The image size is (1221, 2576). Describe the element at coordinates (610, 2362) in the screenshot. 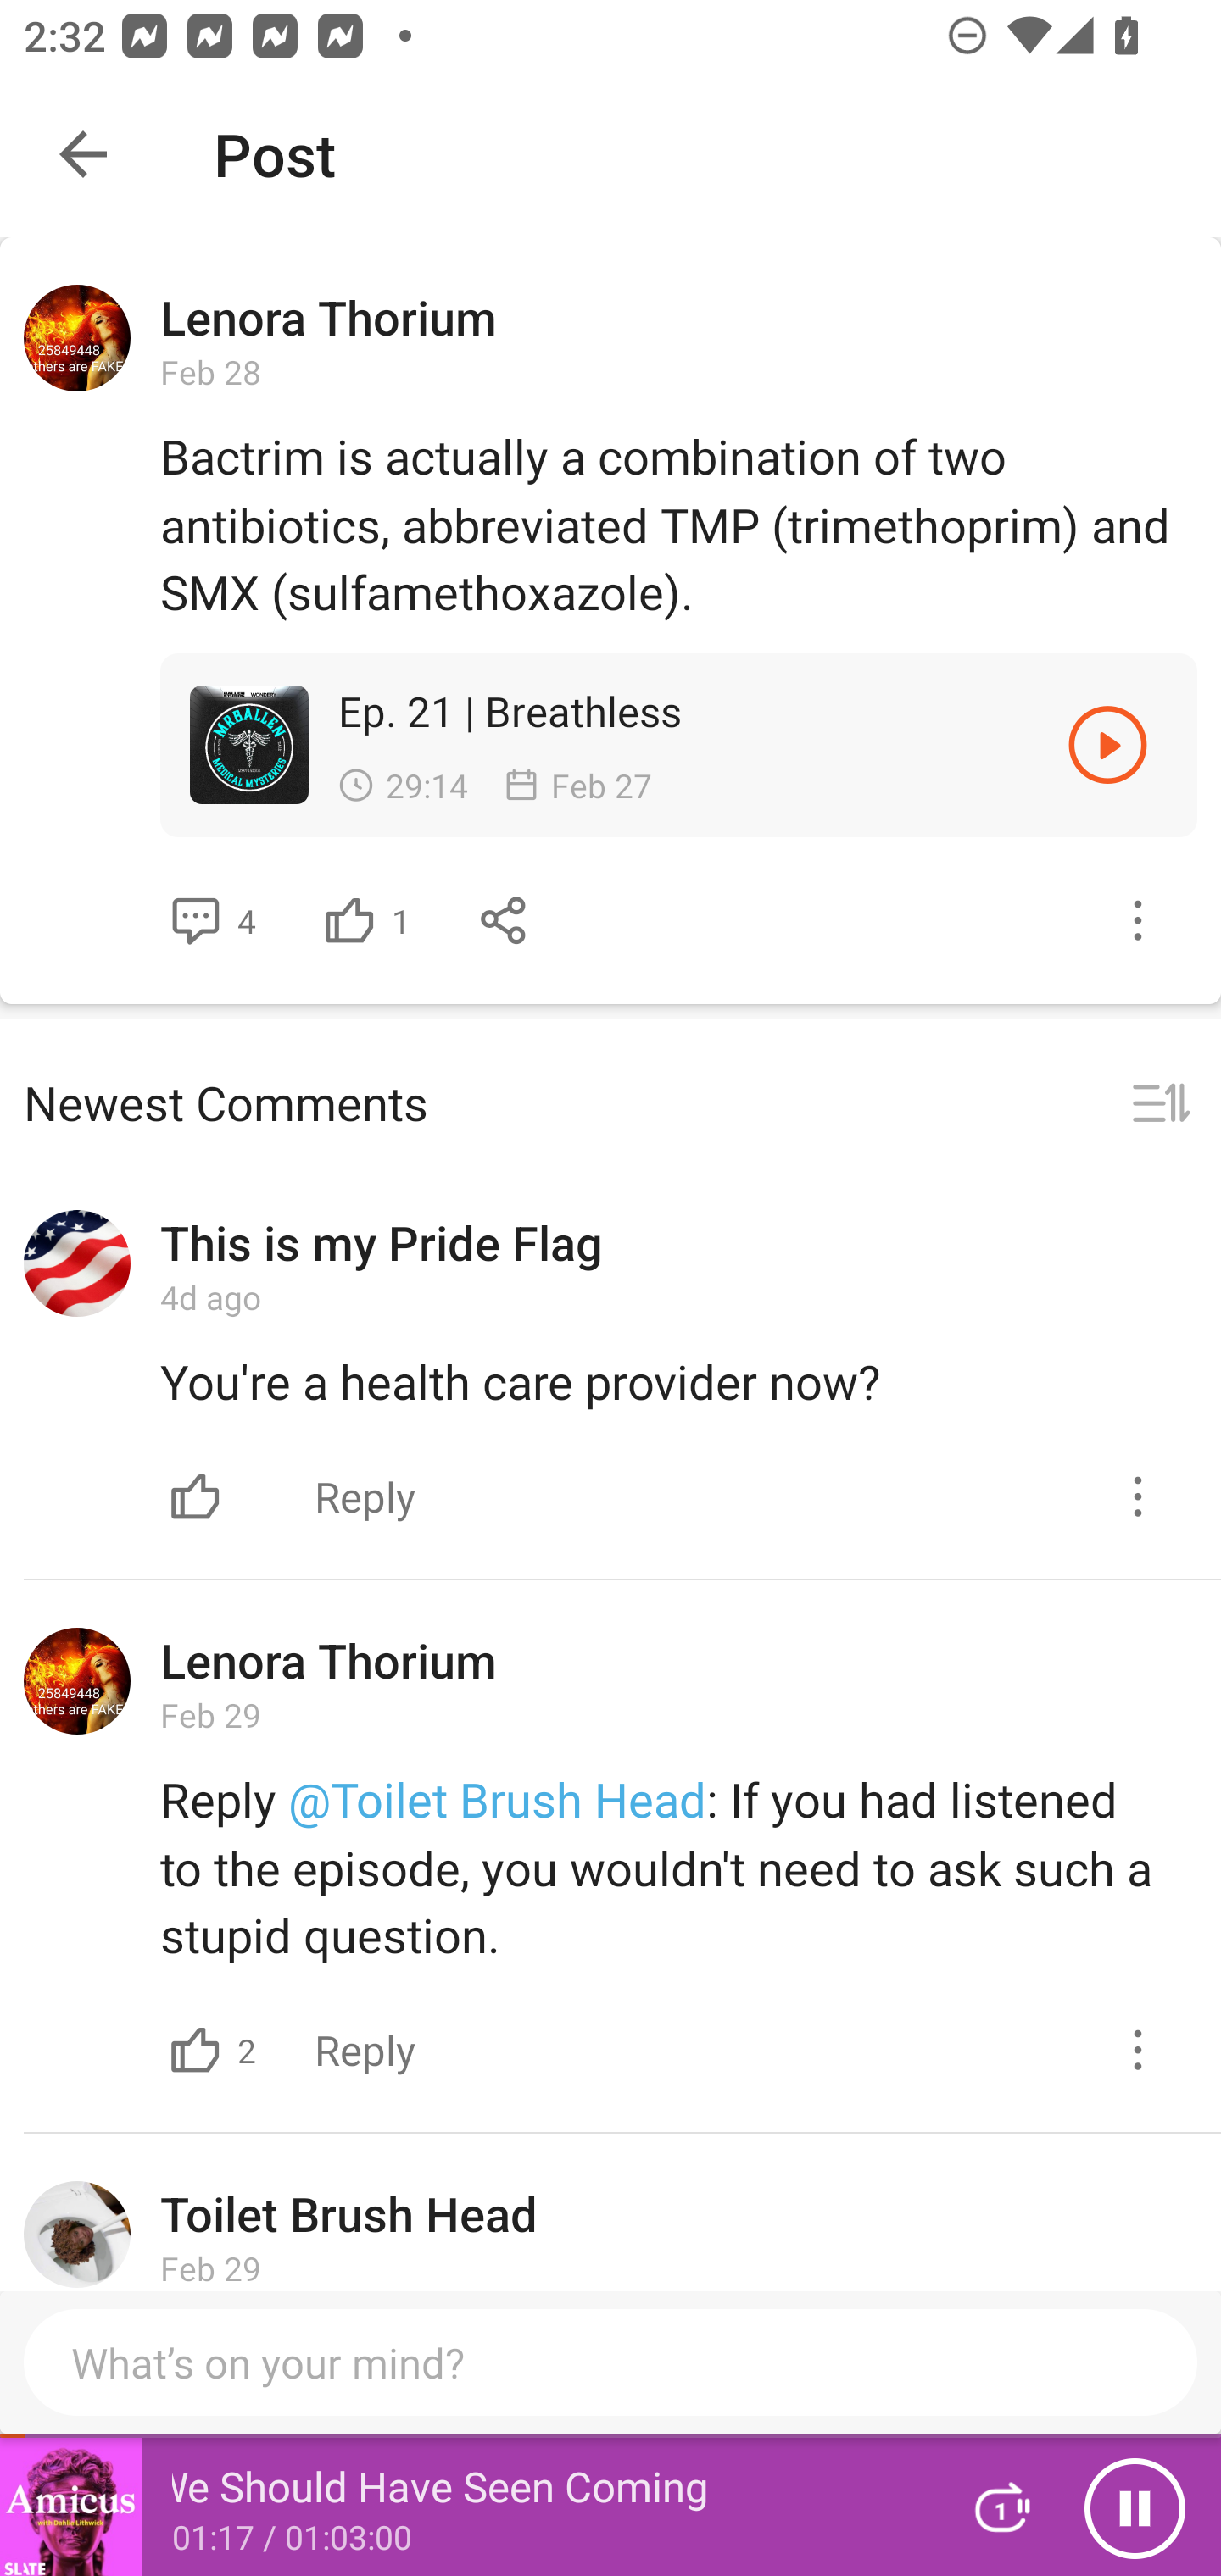

I see `What’s on your mind?` at that location.